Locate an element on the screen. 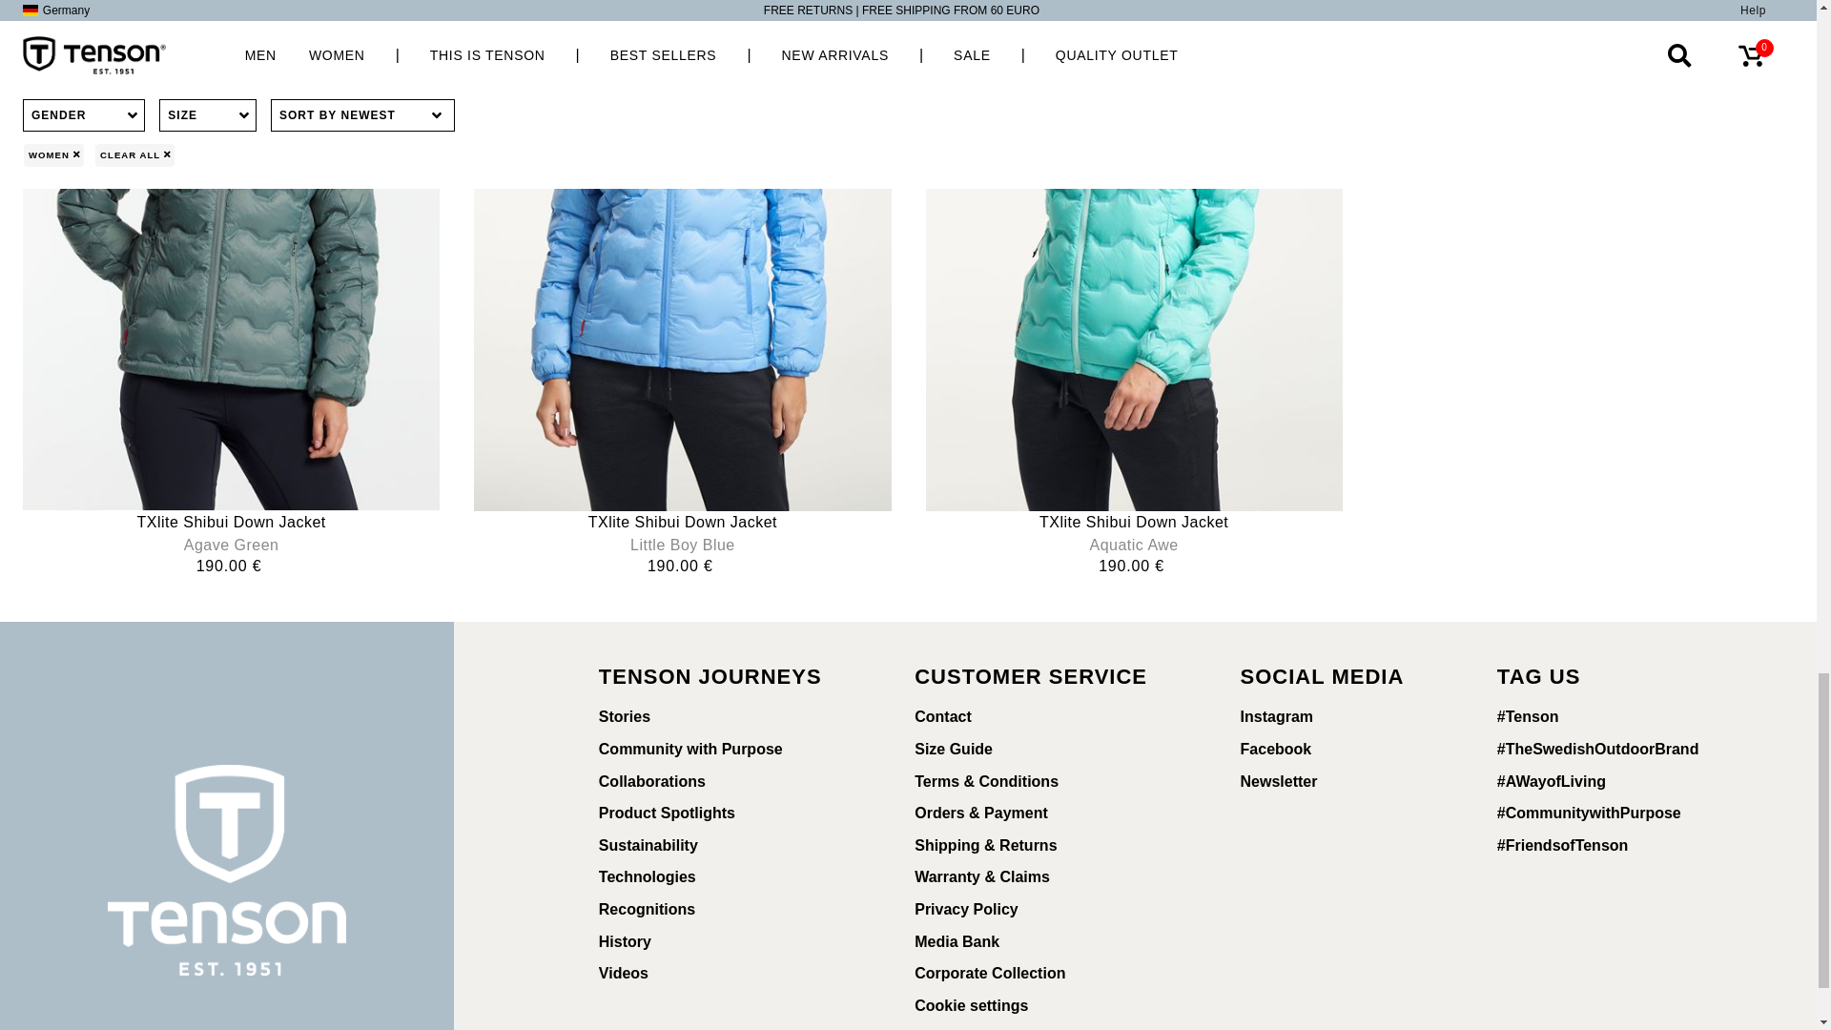  Size Guide is located at coordinates (1044, 750).